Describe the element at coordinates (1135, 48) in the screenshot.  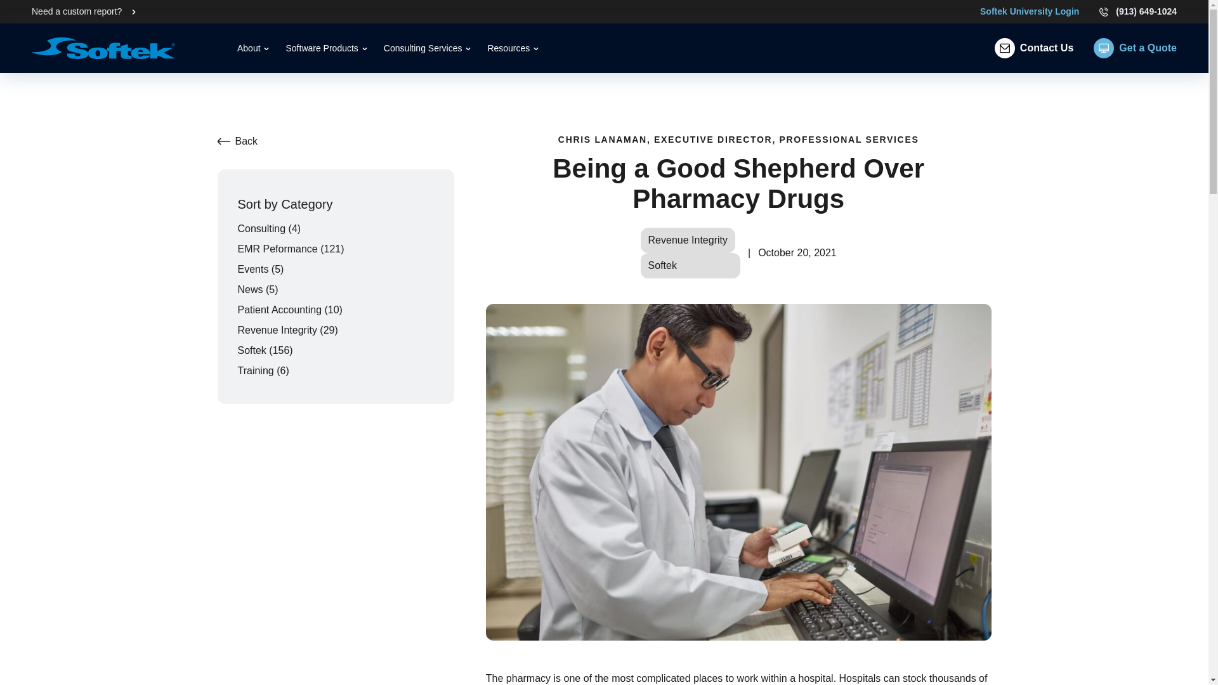
I see `Get a Quote` at that location.